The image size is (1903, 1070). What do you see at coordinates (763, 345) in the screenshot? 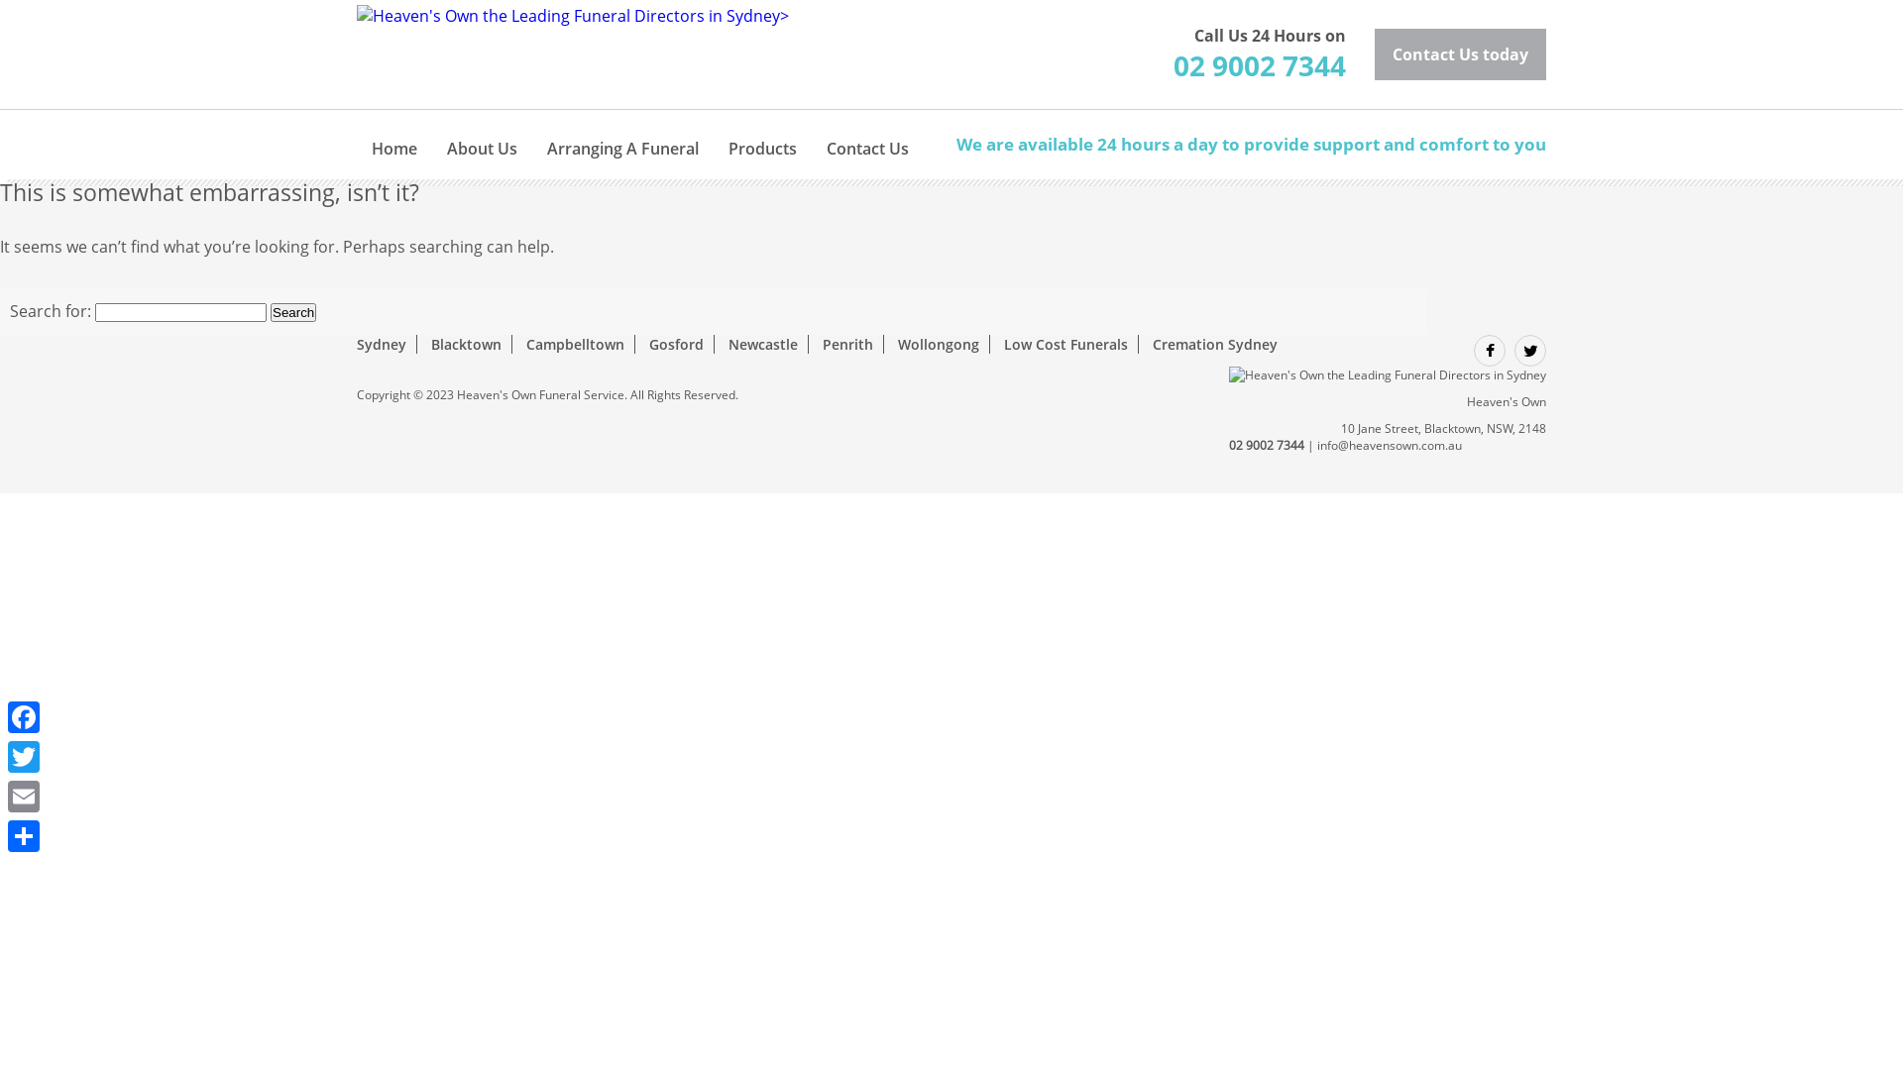
I see `Newcastle` at bounding box center [763, 345].